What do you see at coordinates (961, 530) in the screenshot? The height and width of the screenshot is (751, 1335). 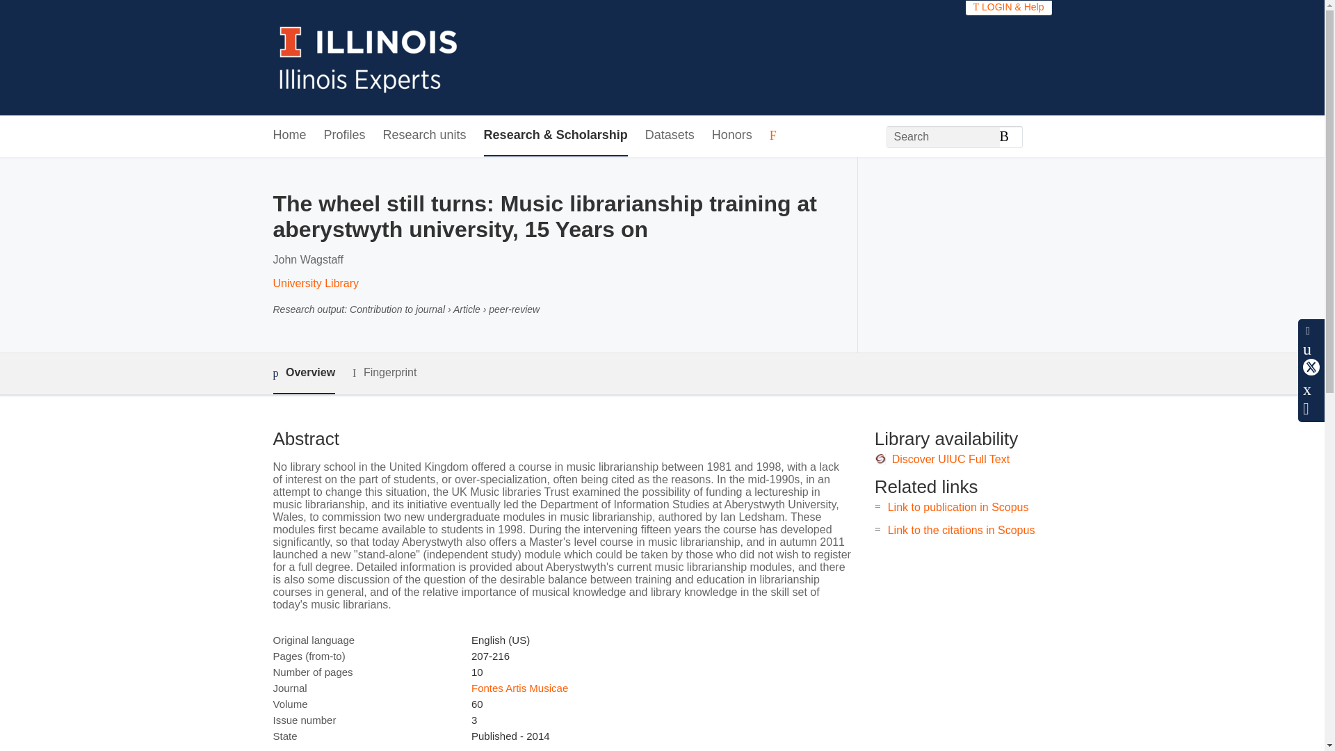 I see `Link to the citations in Scopus` at bounding box center [961, 530].